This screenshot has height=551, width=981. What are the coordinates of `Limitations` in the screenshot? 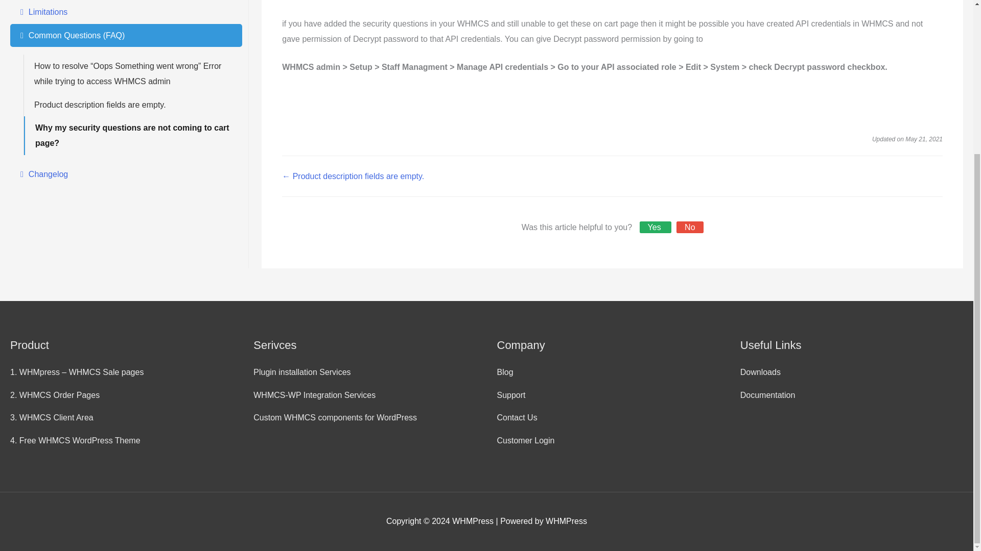 It's located at (126, 12).